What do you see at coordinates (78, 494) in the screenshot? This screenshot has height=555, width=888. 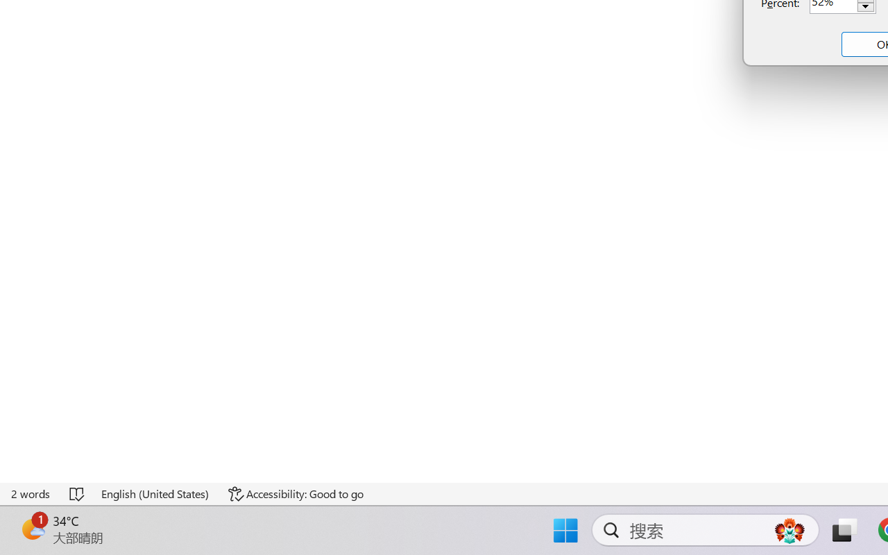 I see `Spelling and Grammar Check No Errors` at bounding box center [78, 494].